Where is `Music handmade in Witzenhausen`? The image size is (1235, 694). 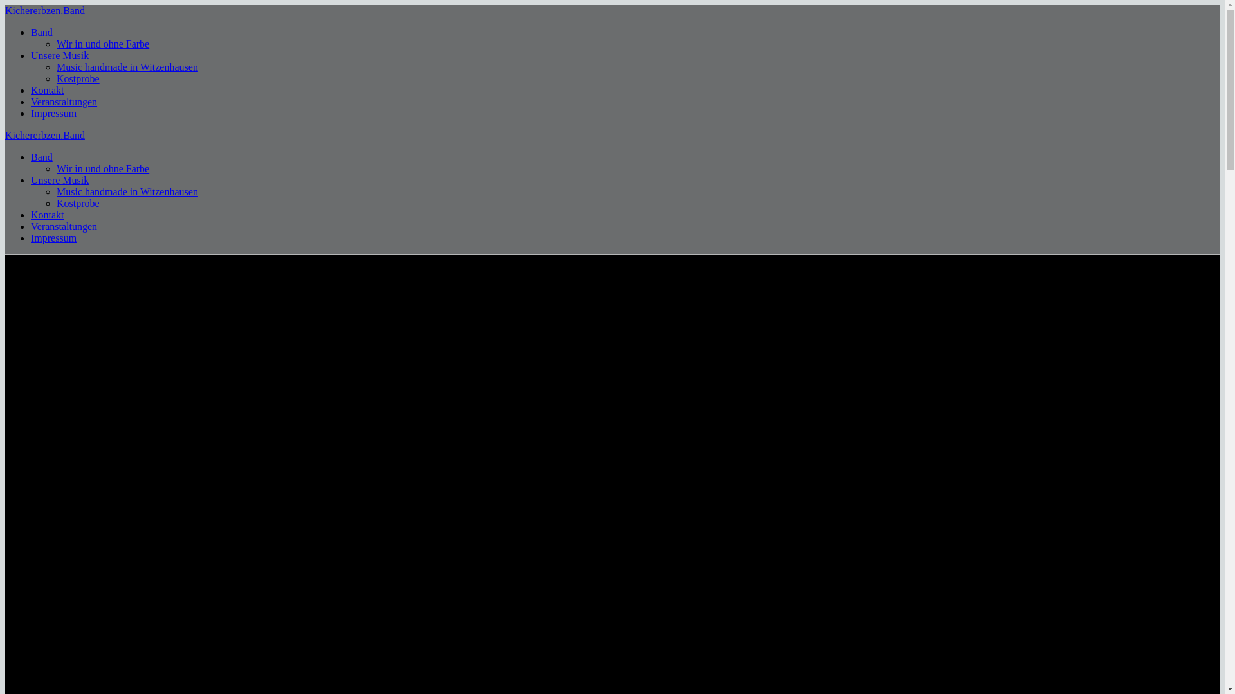
Music handmade in Witzenhausen is located at coordinates (127, 67).